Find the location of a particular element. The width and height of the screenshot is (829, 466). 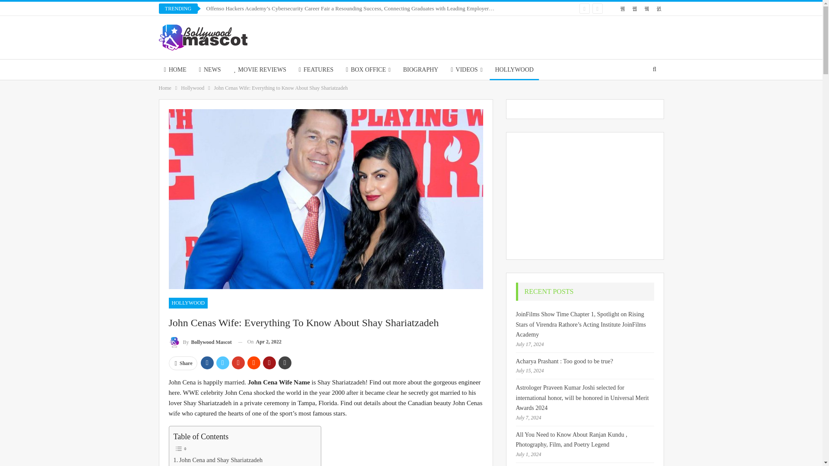

NEWS is located at coordinates (210, 69).